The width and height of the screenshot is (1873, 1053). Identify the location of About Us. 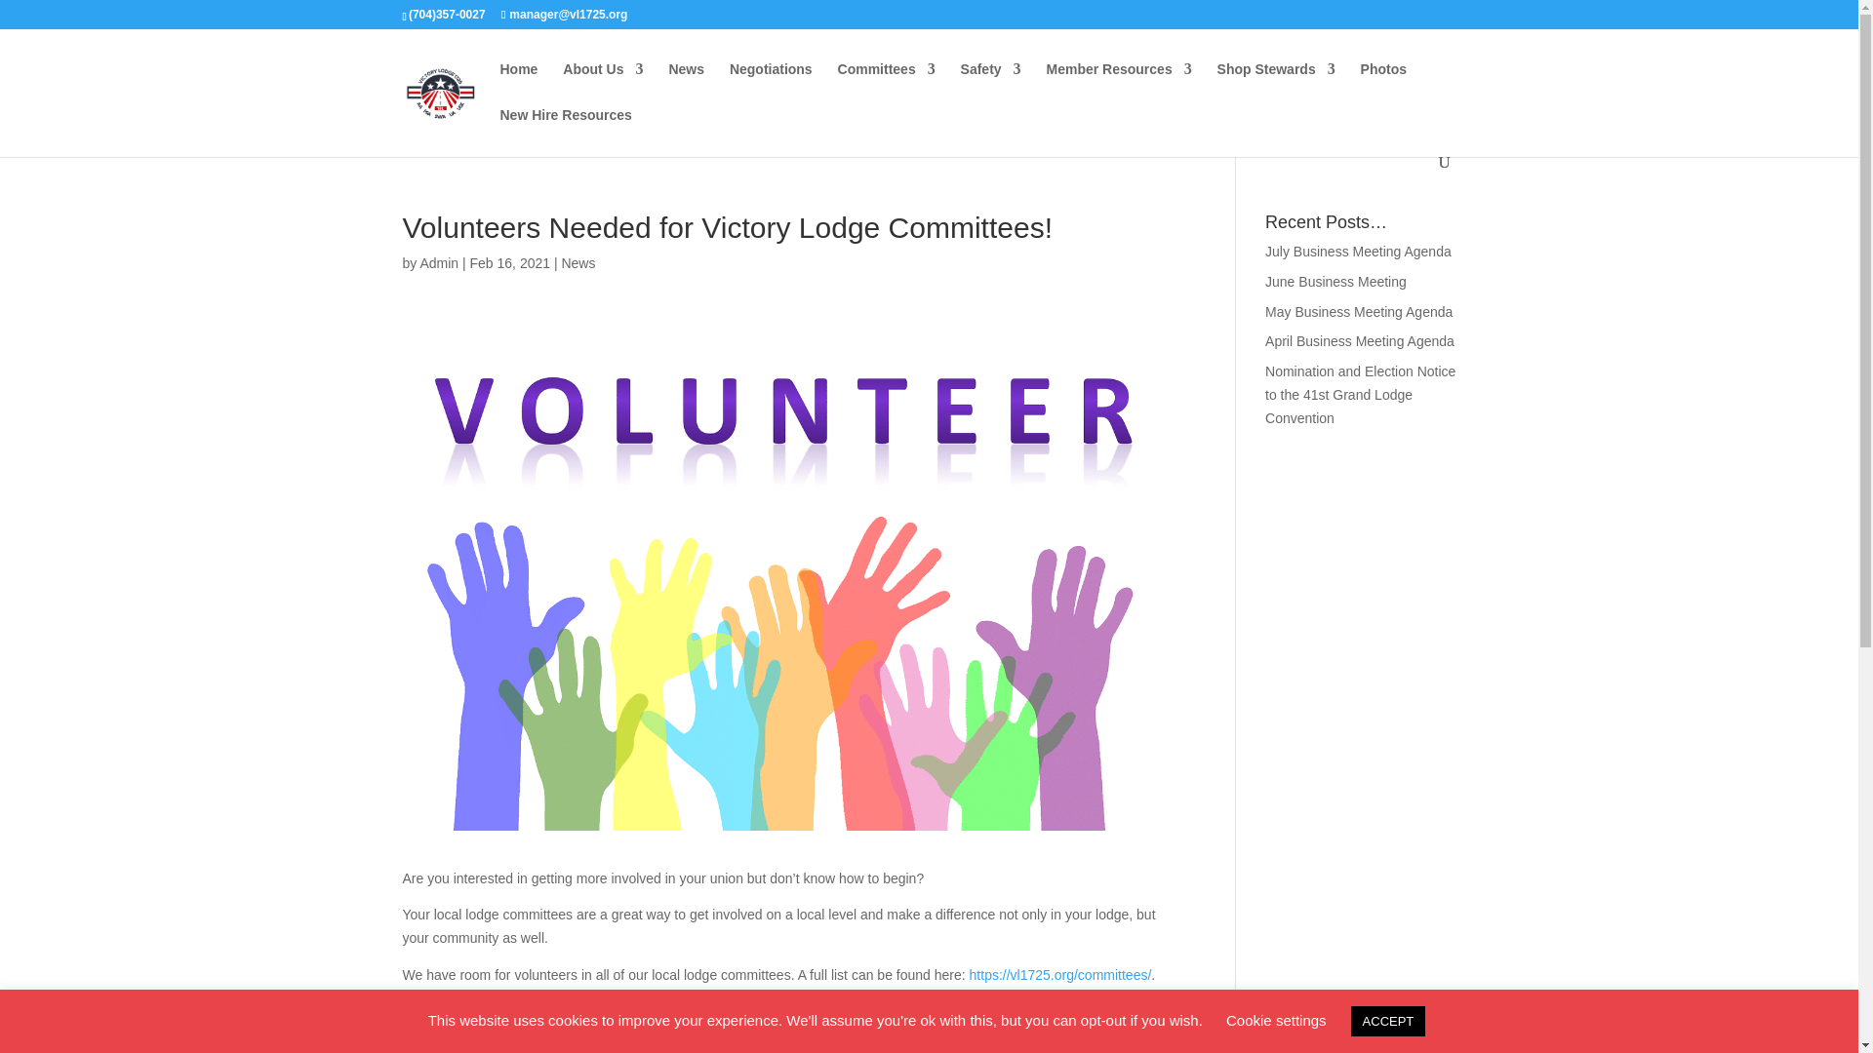
(603, 85).